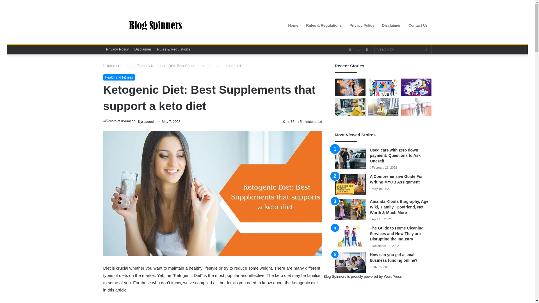 The height and width of the screenshot is (303, 539). I want to click on Privacy Policy, so click(117, 49).